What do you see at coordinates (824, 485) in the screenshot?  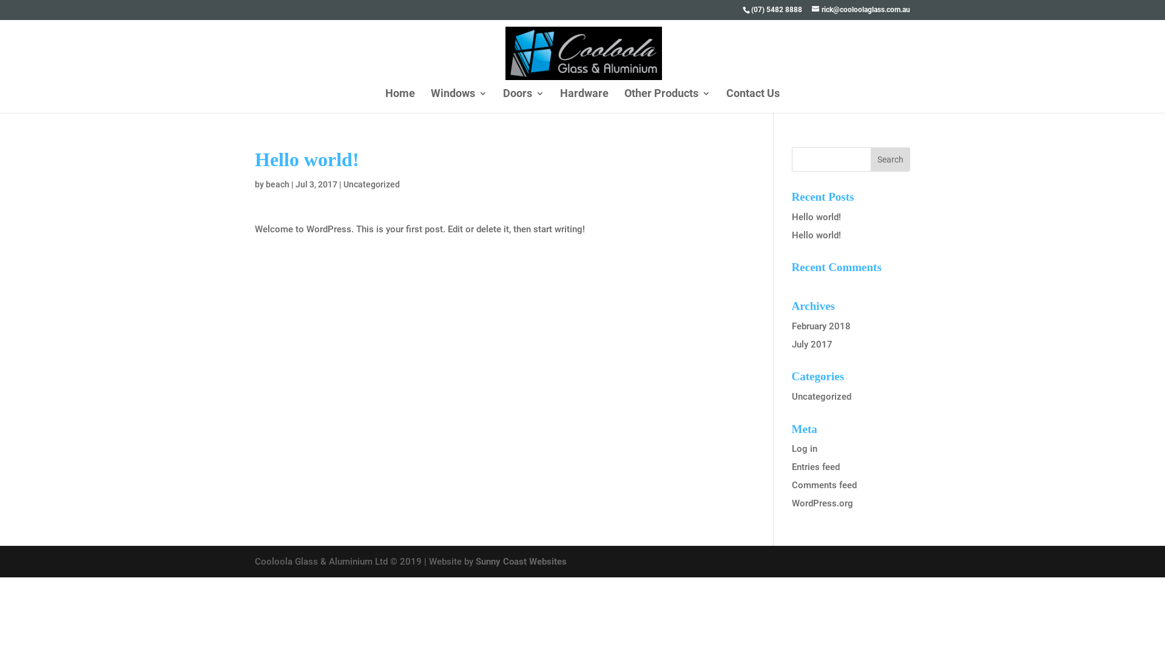 I see `Comments feed` at bounding box center [824, 485].